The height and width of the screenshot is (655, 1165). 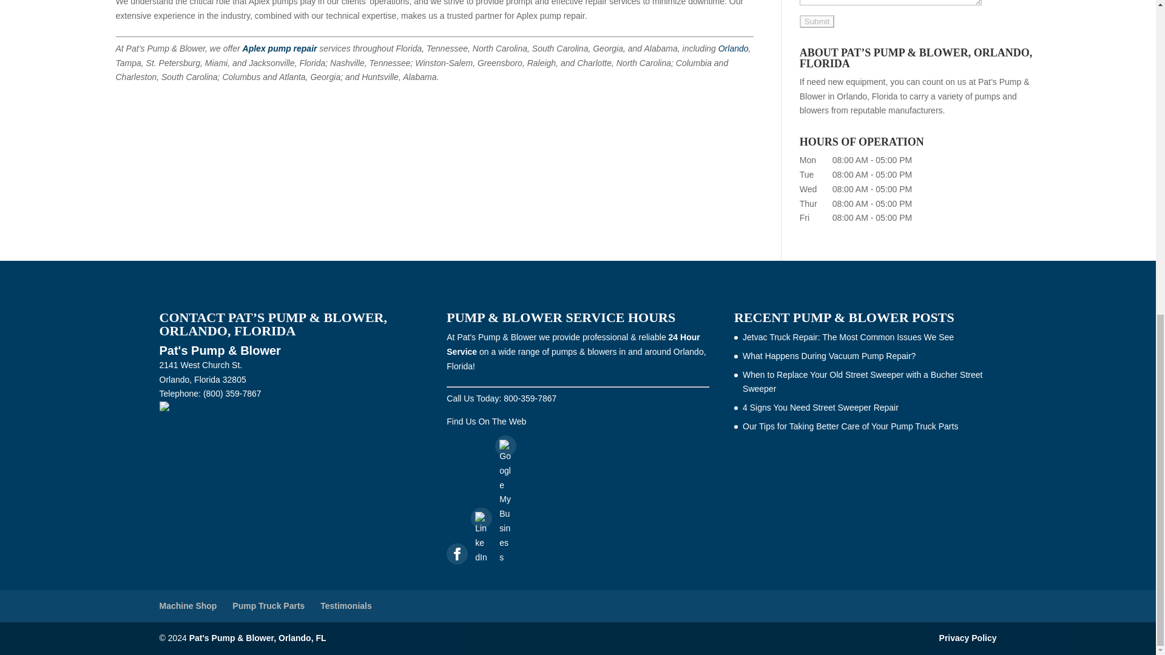 What do you see at coordinates (457, 554) in the screenshot?
I see `Facebook` at bounding box center [457, 554].